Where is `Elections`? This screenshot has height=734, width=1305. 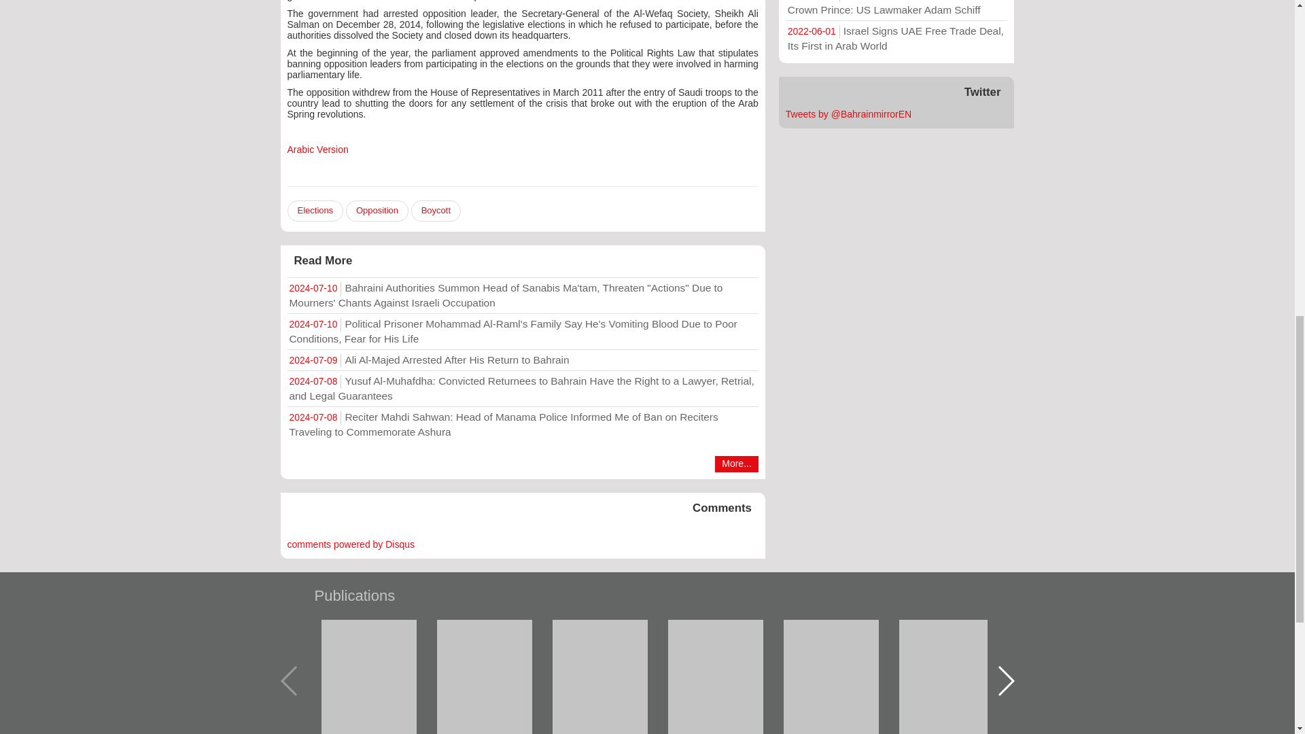
Elections is located at coordinates (315, 211).